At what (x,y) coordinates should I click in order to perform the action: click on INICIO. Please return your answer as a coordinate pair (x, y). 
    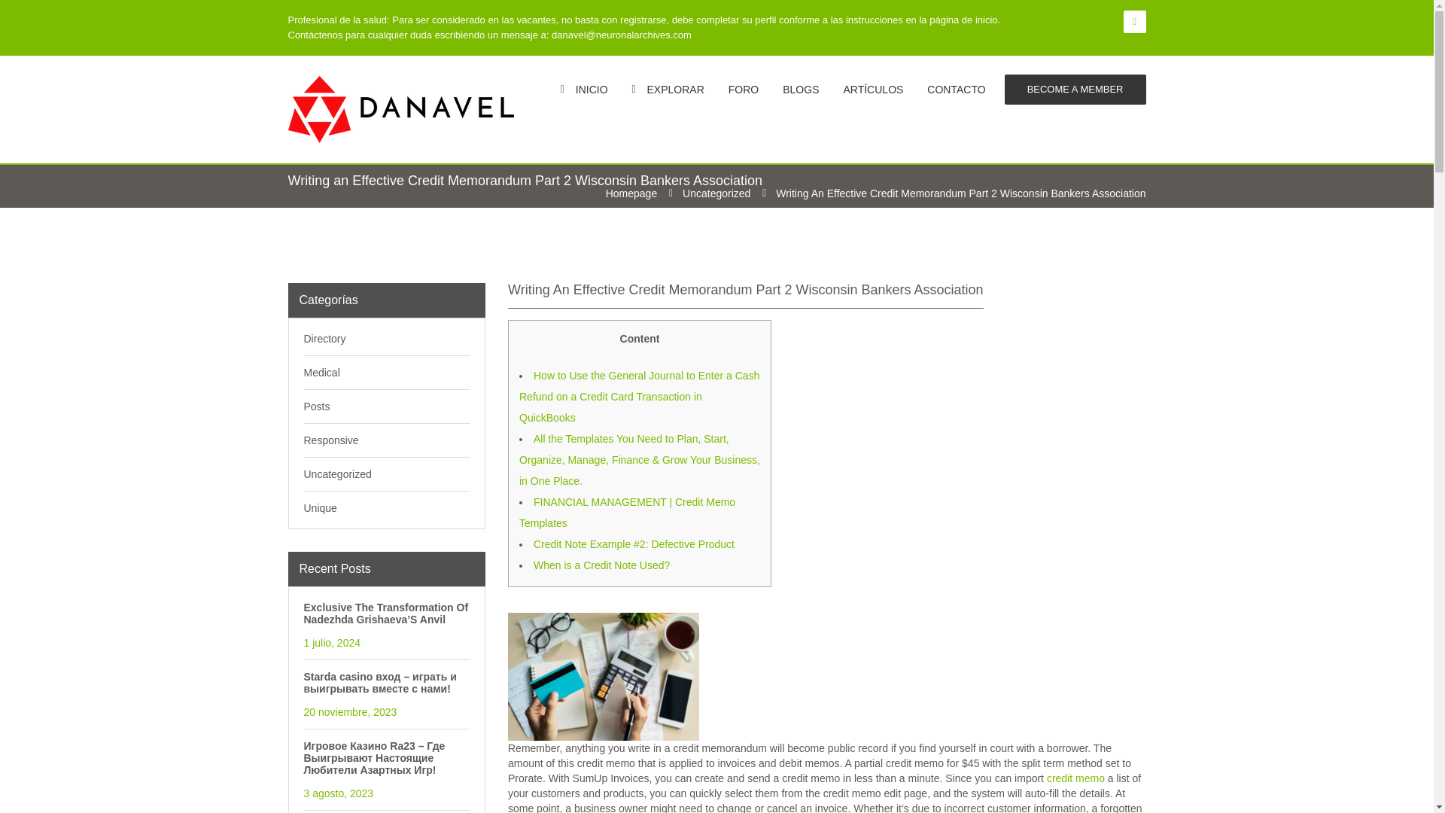
    Looking at the image, I should click on (584, 89).